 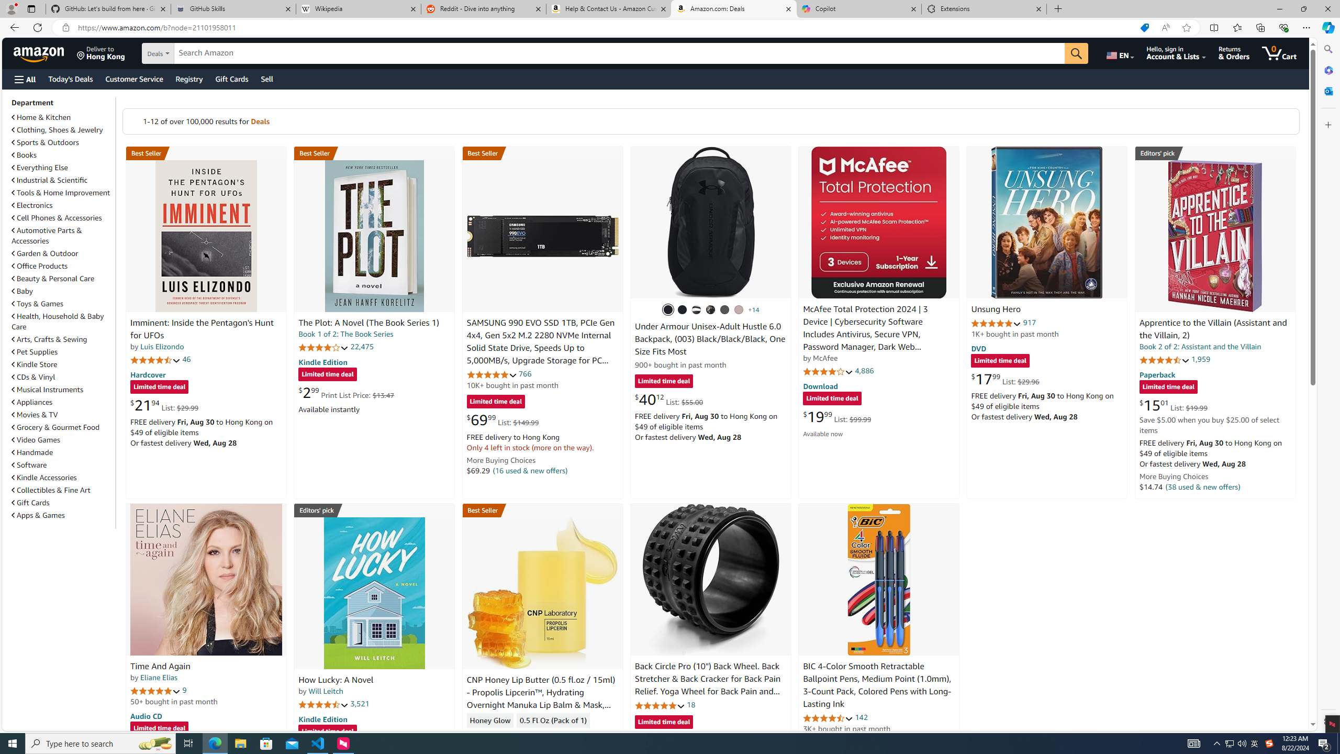 What do you see at coordinates (184, 690) in the screenshot?
I see `9` at bounding box center [184, 690].